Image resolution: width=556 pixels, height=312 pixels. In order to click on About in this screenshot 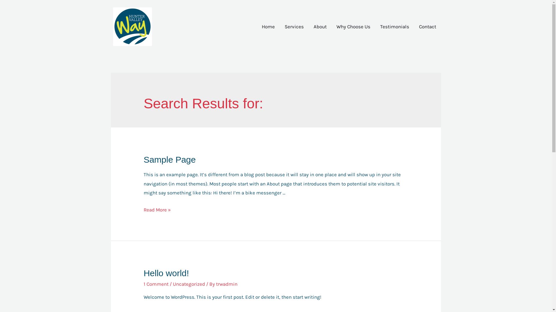, I will do `click(320, 27)`.